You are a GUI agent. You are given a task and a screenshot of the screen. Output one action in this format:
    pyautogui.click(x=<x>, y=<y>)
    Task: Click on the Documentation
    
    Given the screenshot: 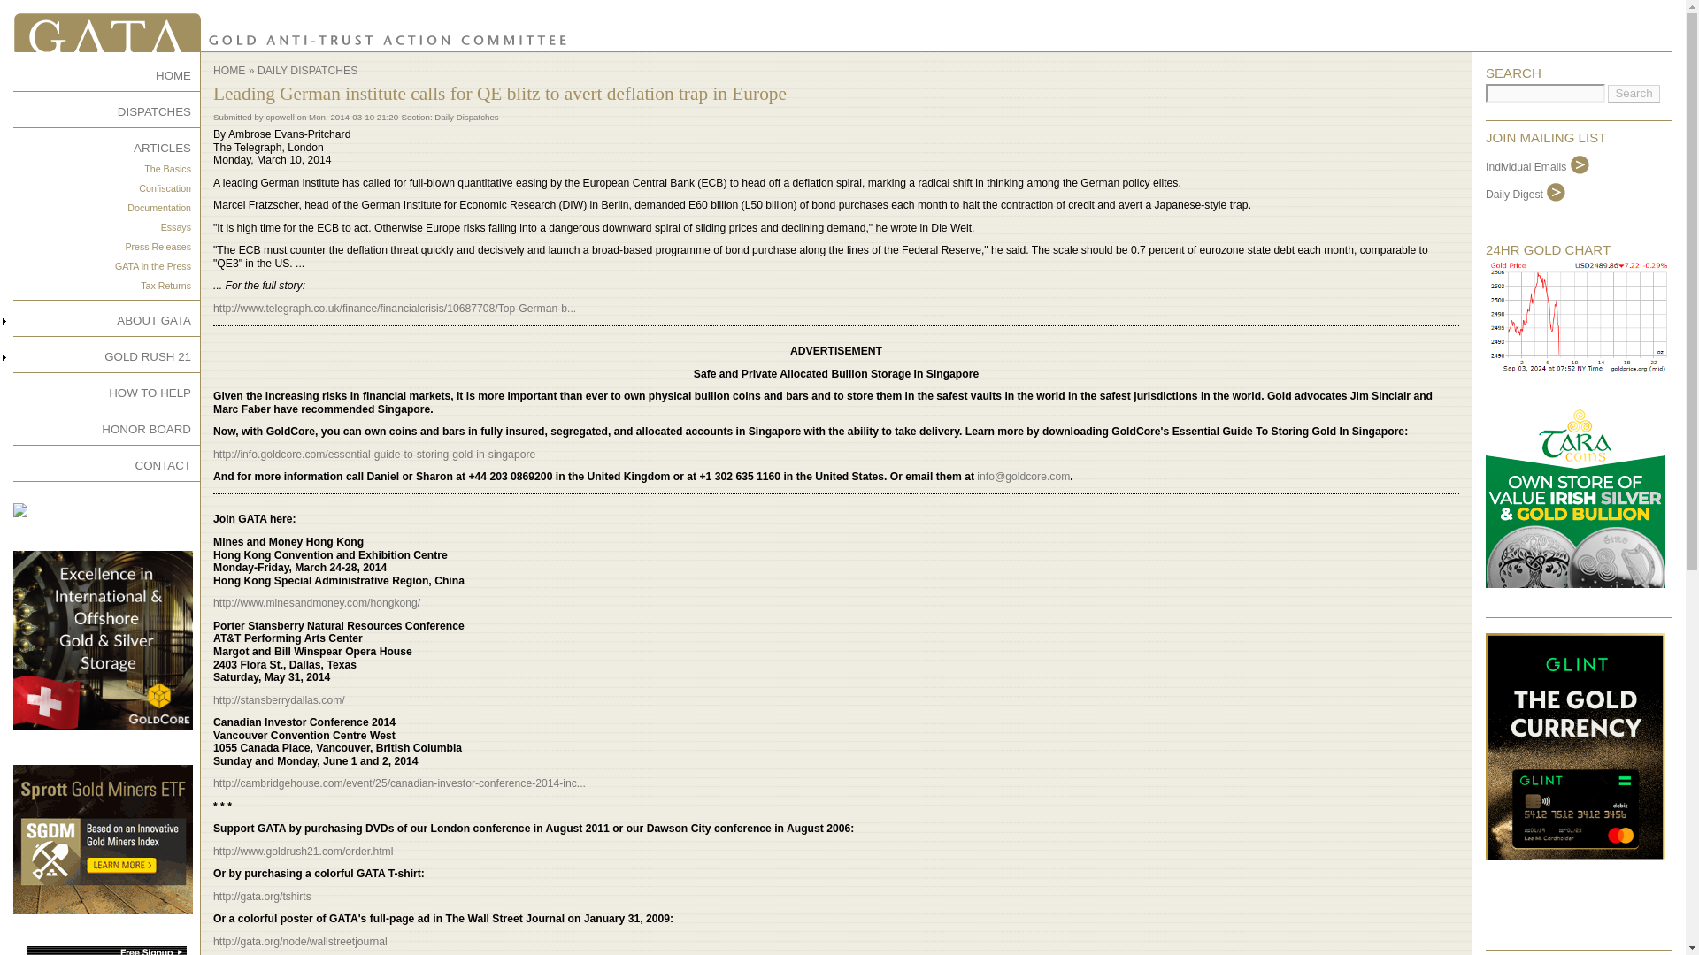 What is the action you would take?
    pyautogui.click(x=159, y=207)
    